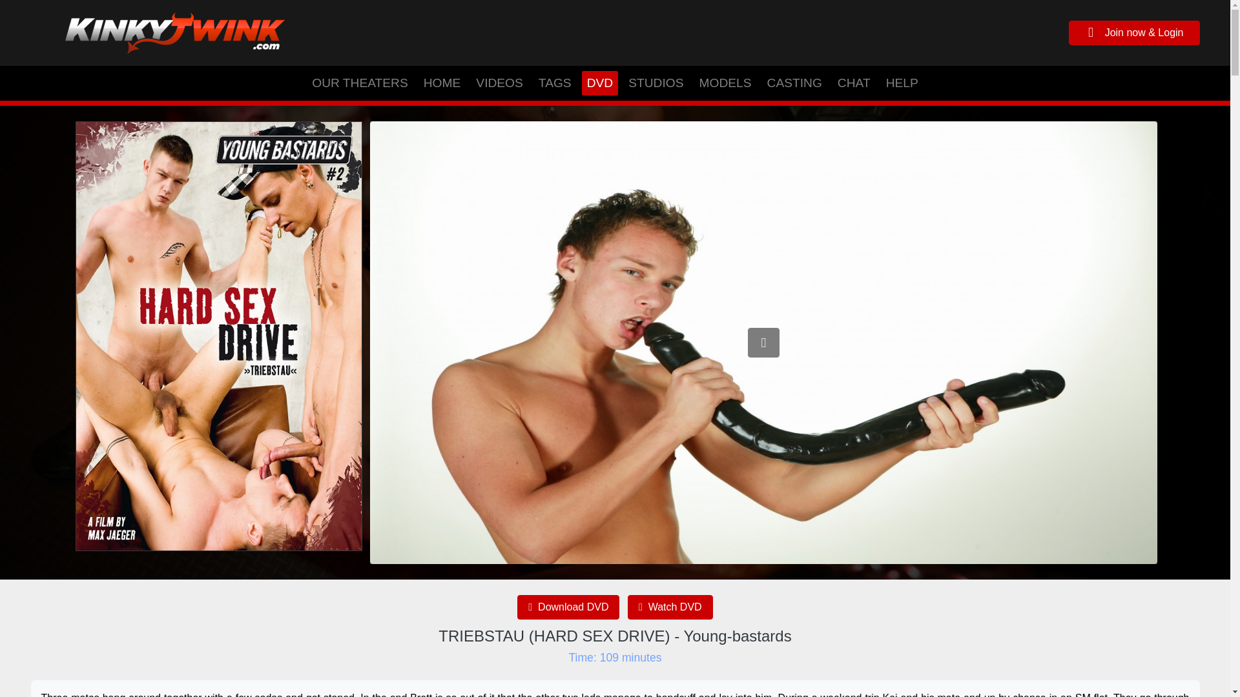 This screenshot has width=1240, height=697. I want to click on CHAT, so click(854, 83).